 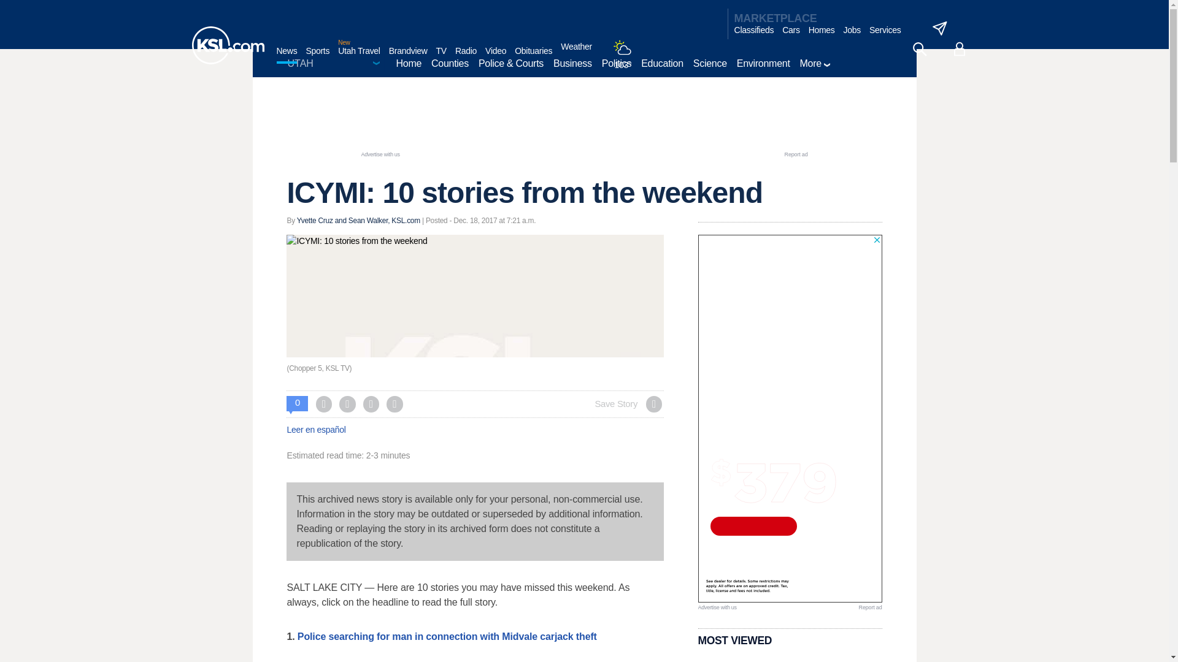 What do you see at coordinates (919, 49) in the screenshot?
I see `search` at bounding box center [919, 49].